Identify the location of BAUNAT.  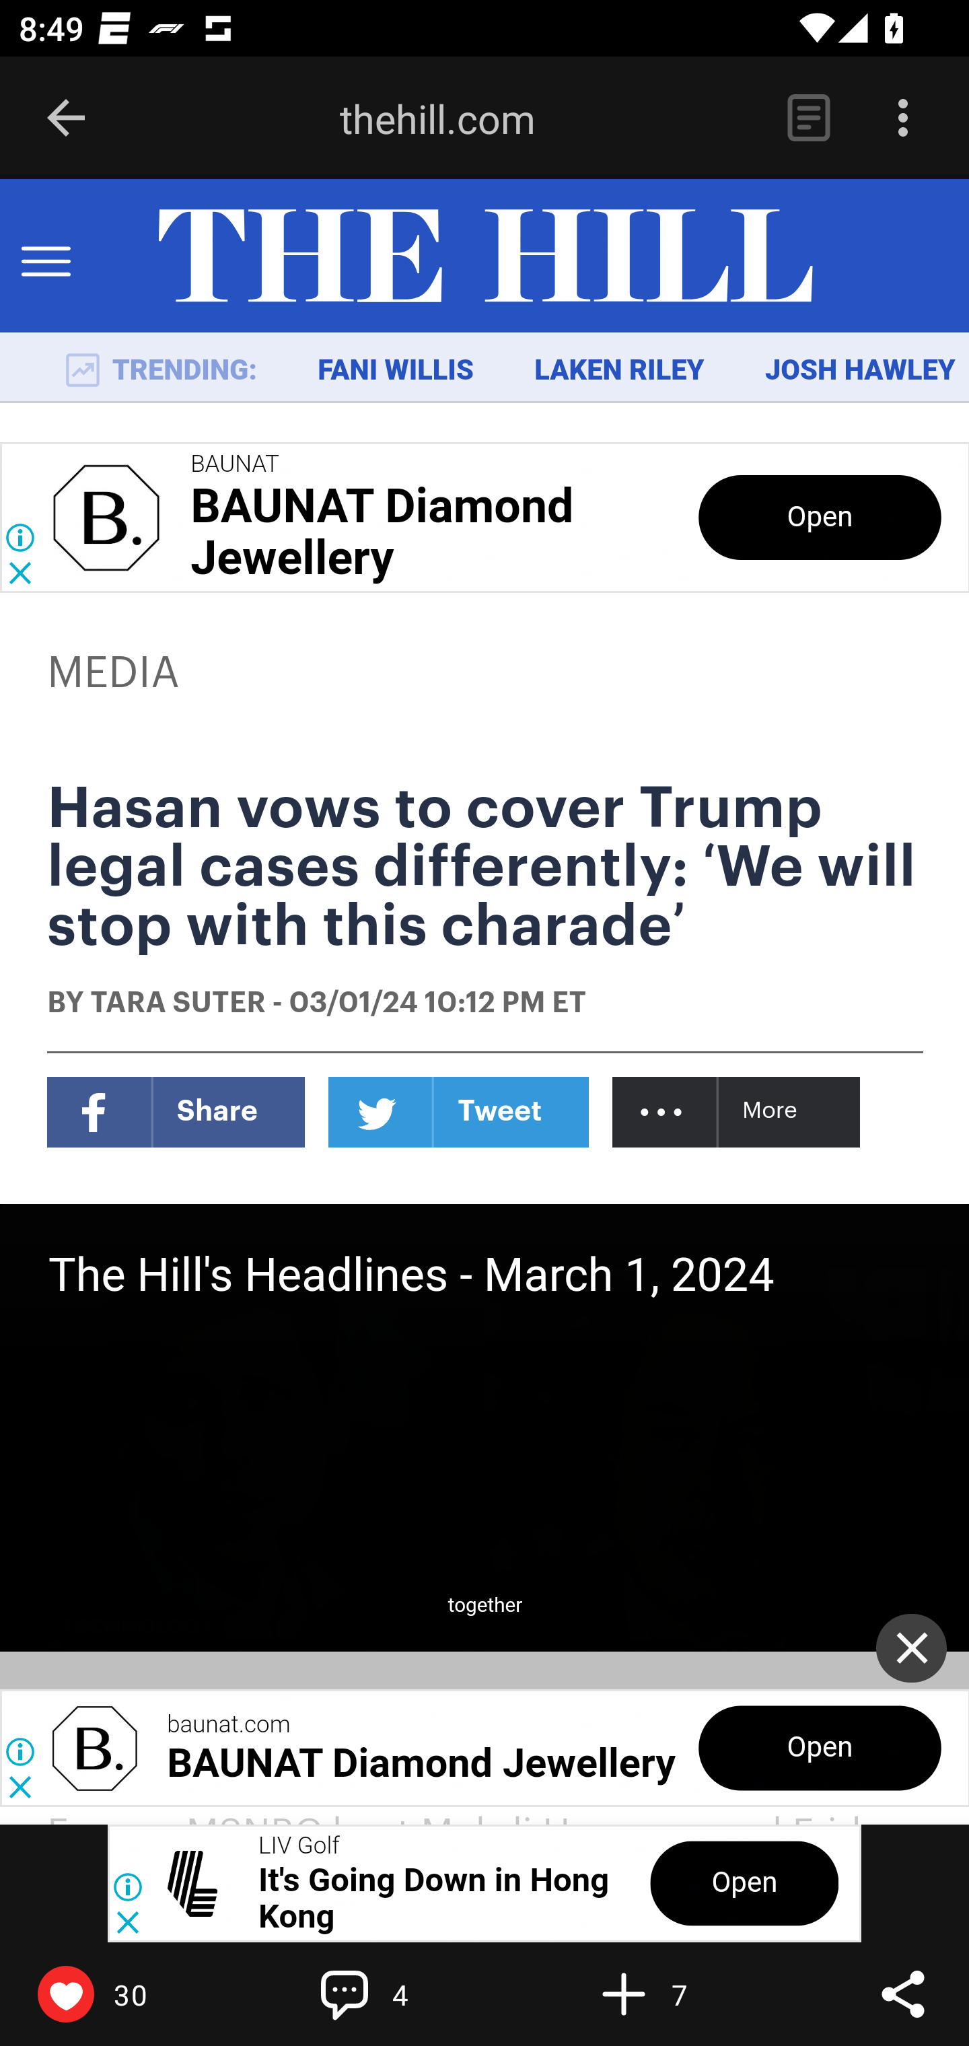
(234, 464).